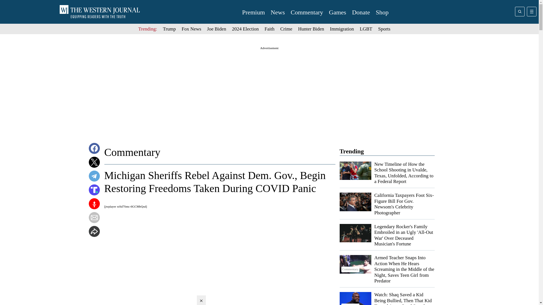 Image resolution: width=543 pixels, height=305 pixels. I want to click on Commentary, so click(307, 12).